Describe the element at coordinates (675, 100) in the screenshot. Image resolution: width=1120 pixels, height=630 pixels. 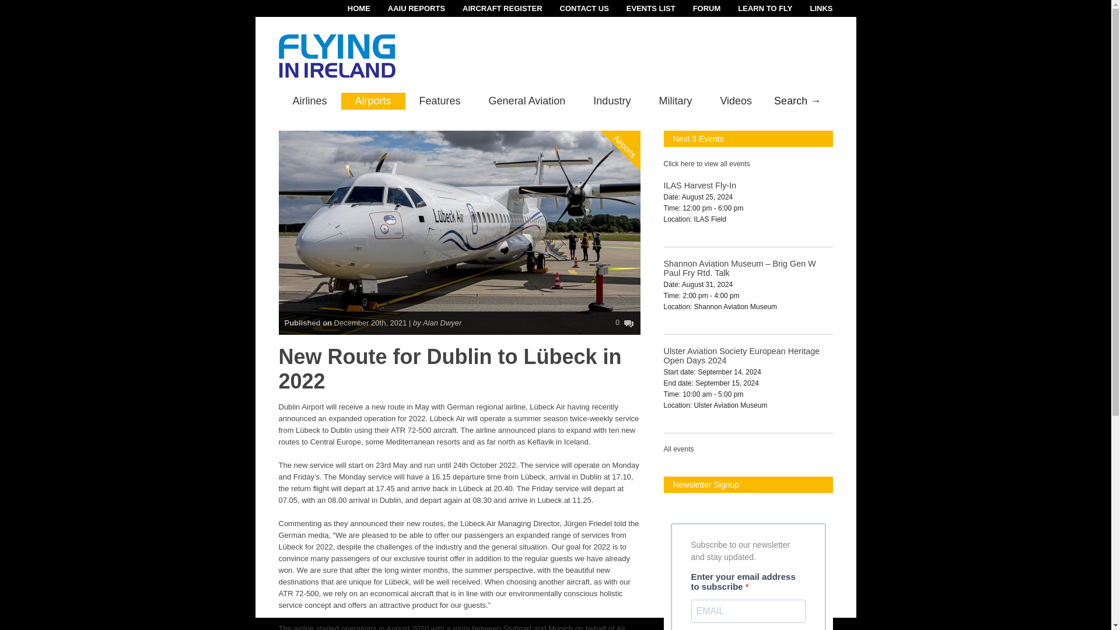
I see `Military` at that location.